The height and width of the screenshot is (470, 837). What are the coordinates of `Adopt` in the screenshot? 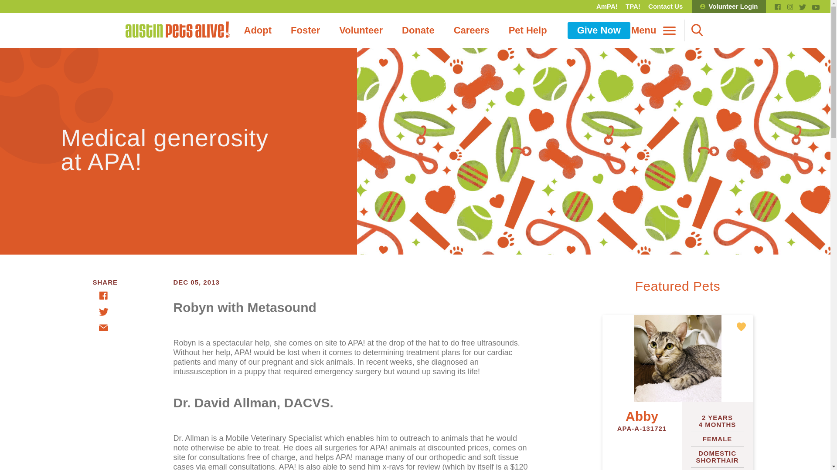 It's located at (258, 30).